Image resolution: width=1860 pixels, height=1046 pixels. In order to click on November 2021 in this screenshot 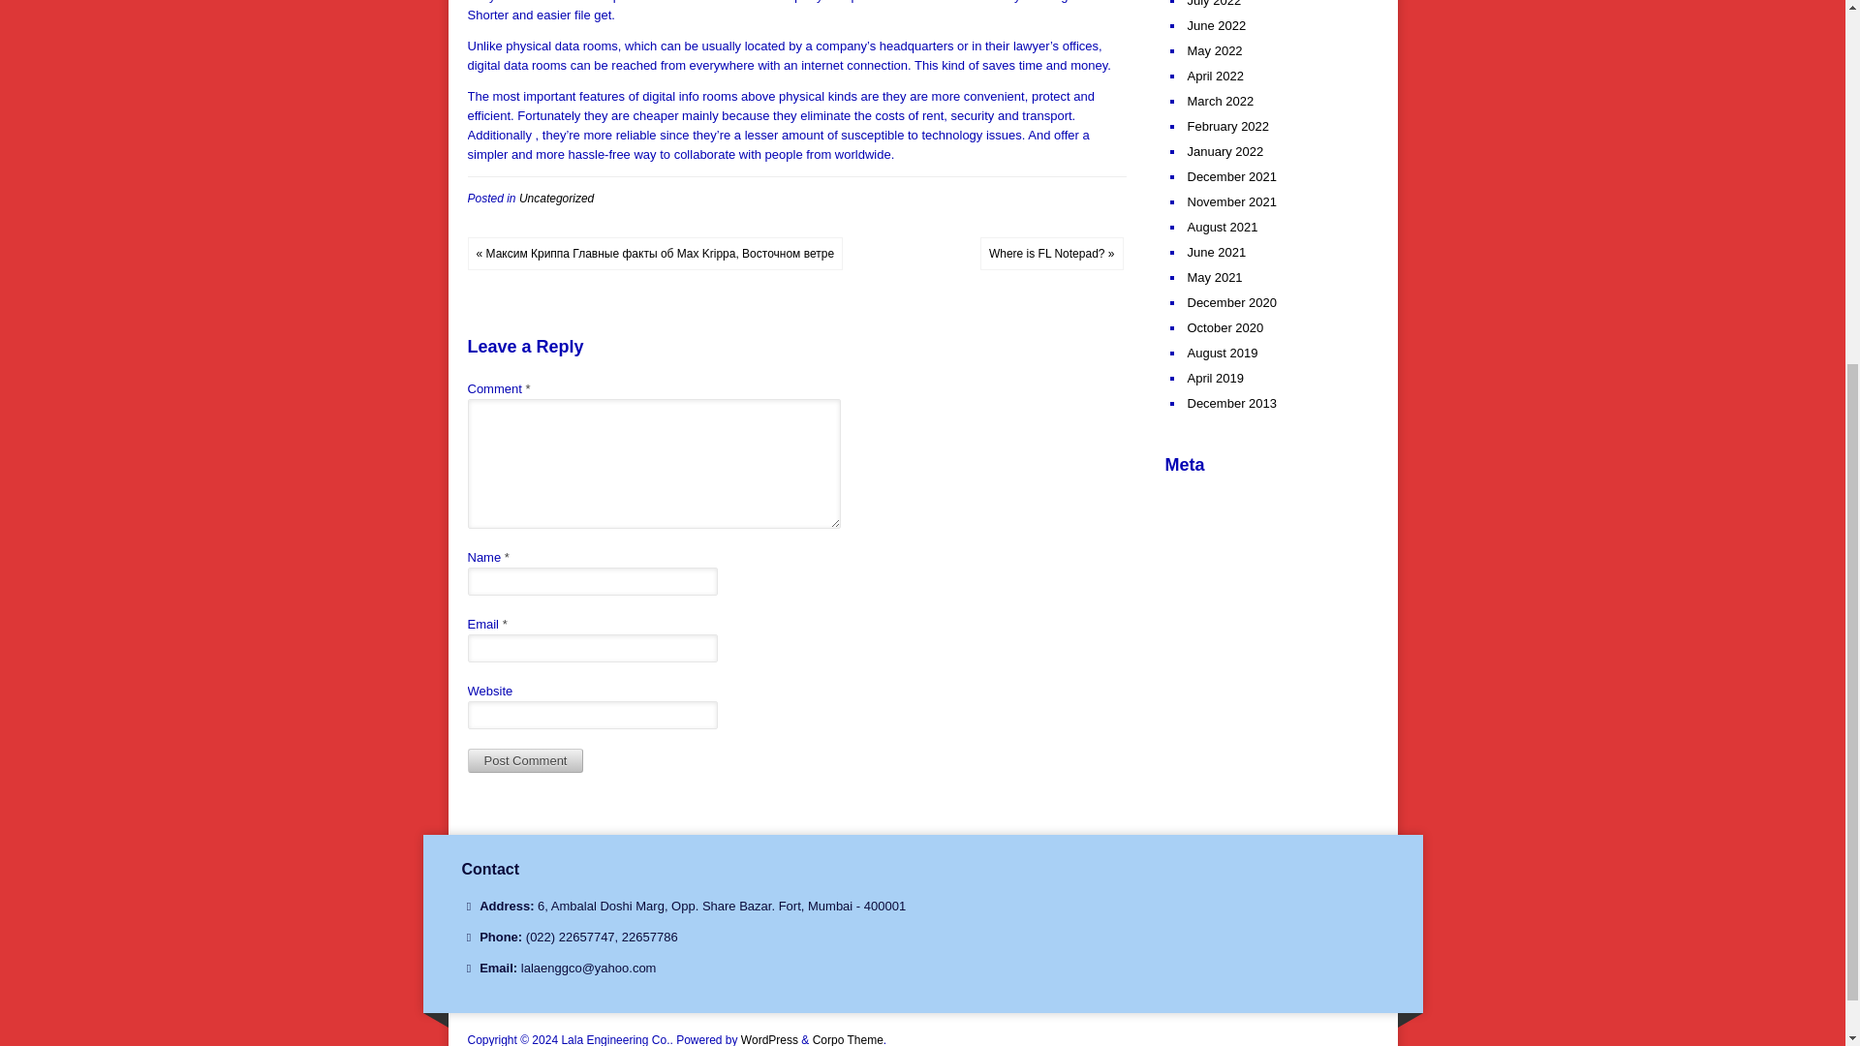, I will do `click(1232, 201)`.